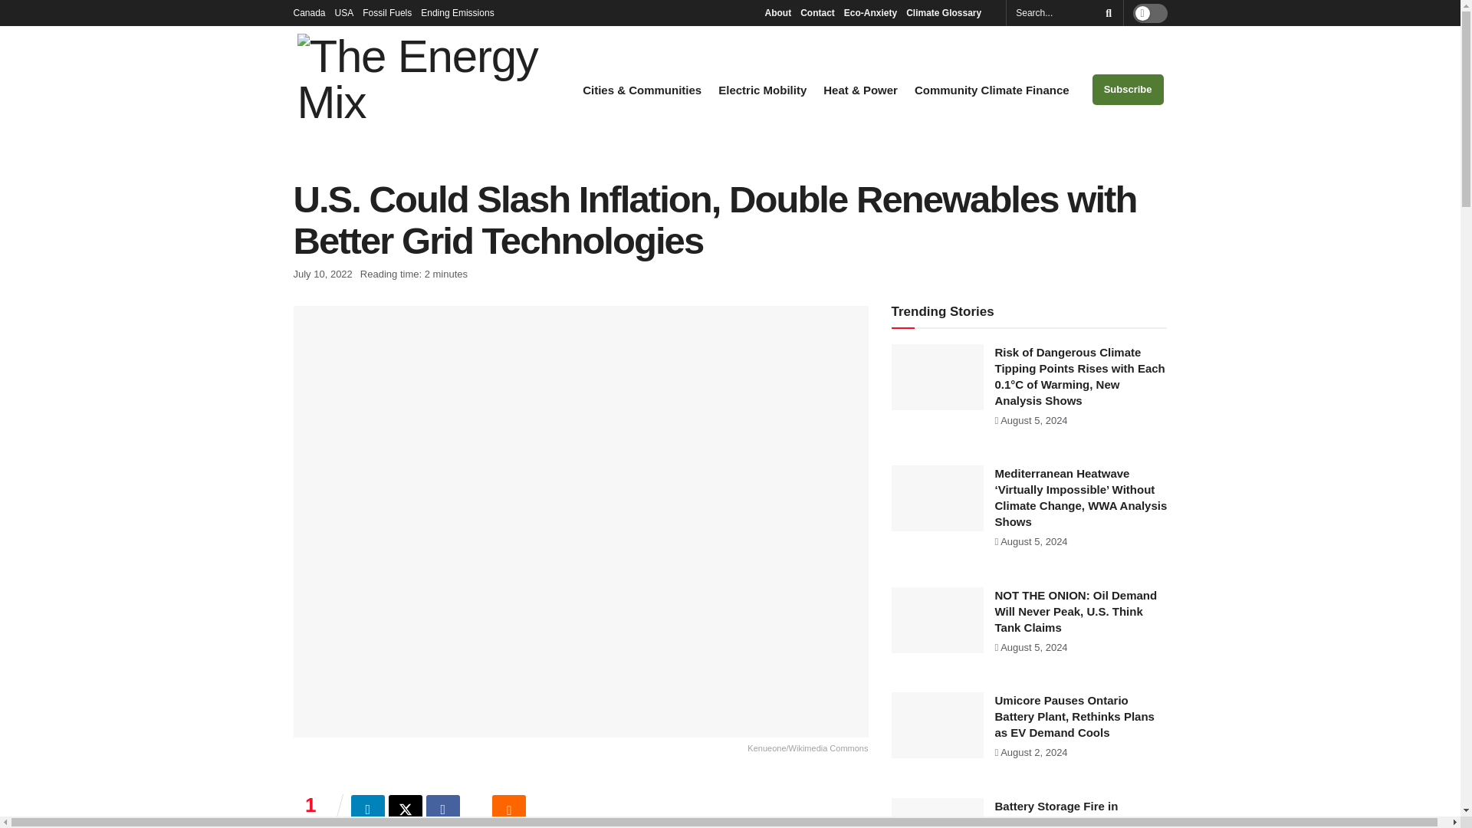 The height and width of the screenshot is (828, 1472). Describe the element at coordinates (948, 12) in the screenshot. I see `Climate Glossary` at that location.